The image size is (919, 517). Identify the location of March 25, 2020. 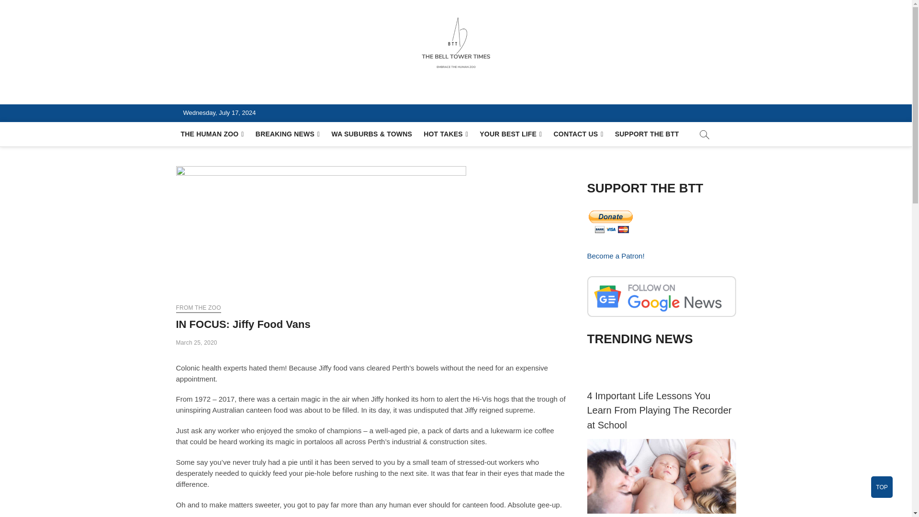
(196, 342).